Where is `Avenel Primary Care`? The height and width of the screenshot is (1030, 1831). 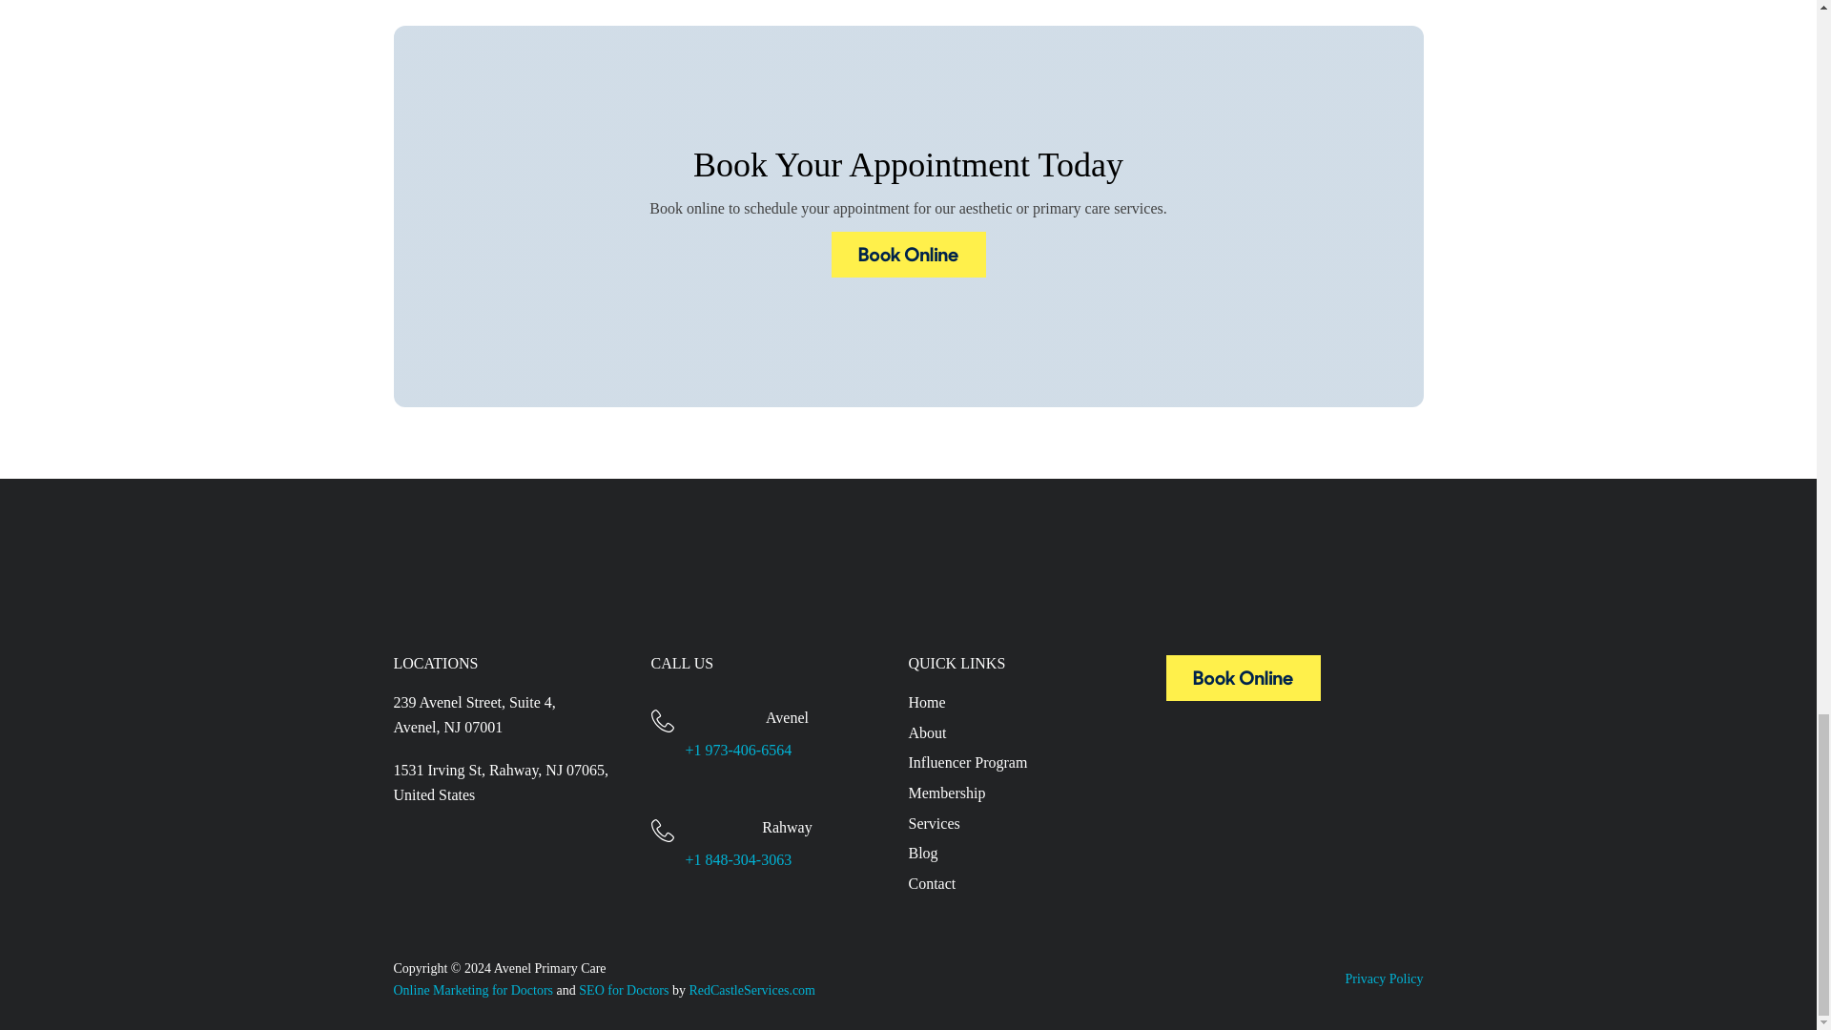
Avenel Primary Care is located at coordinates (908, 271).